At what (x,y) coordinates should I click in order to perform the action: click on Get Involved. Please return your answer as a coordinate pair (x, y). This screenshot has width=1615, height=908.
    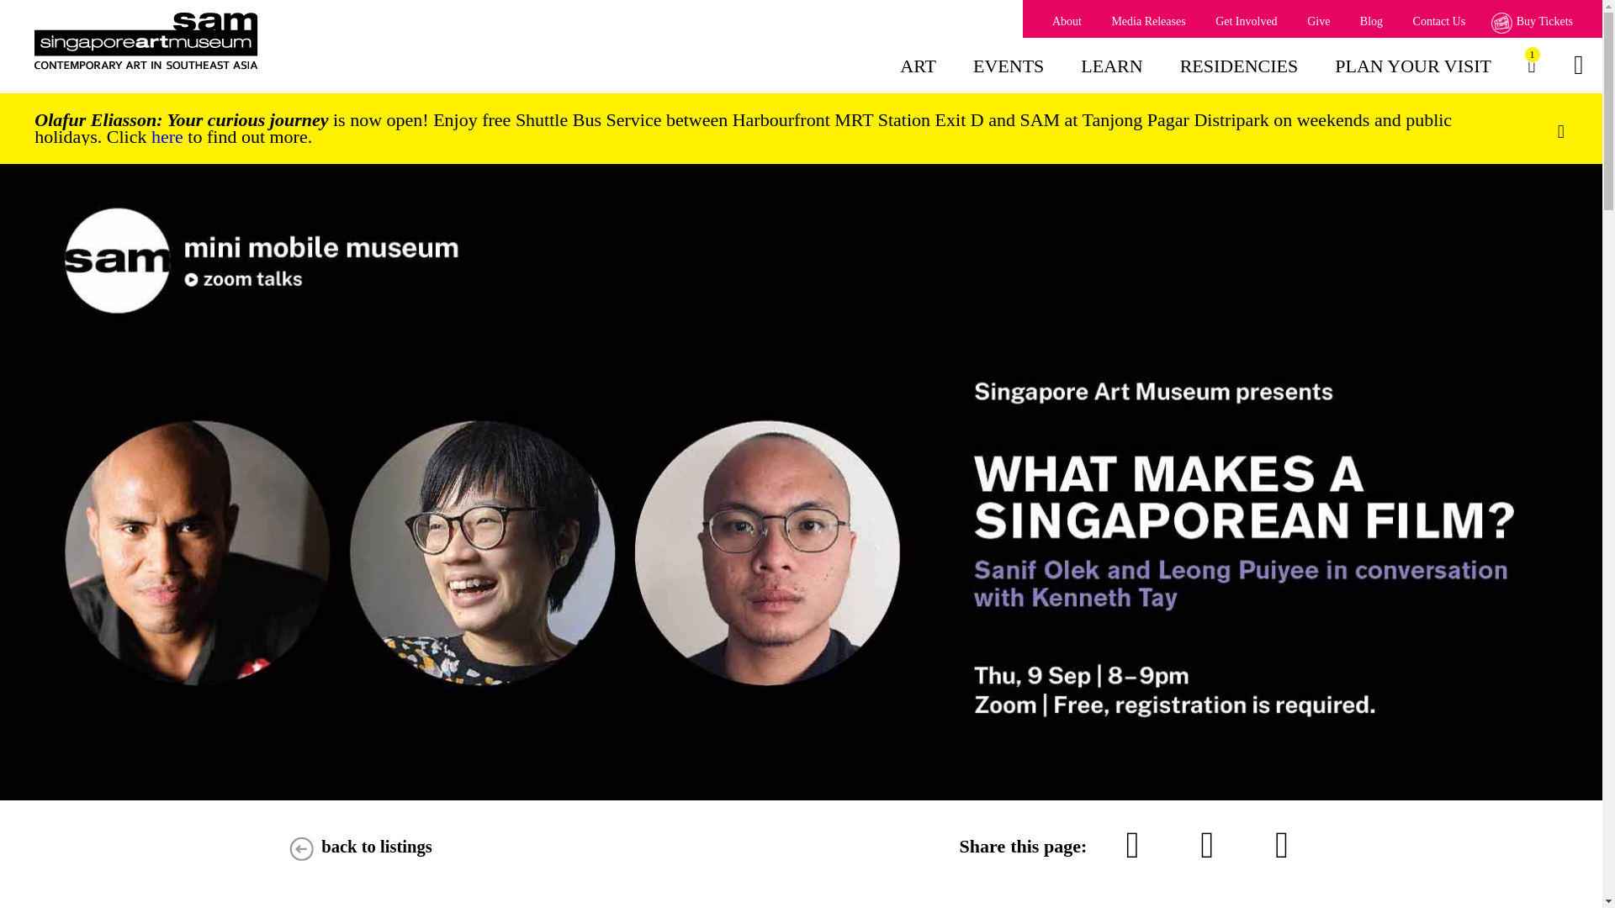
    Looking at the image, I should click on (1531, 66).